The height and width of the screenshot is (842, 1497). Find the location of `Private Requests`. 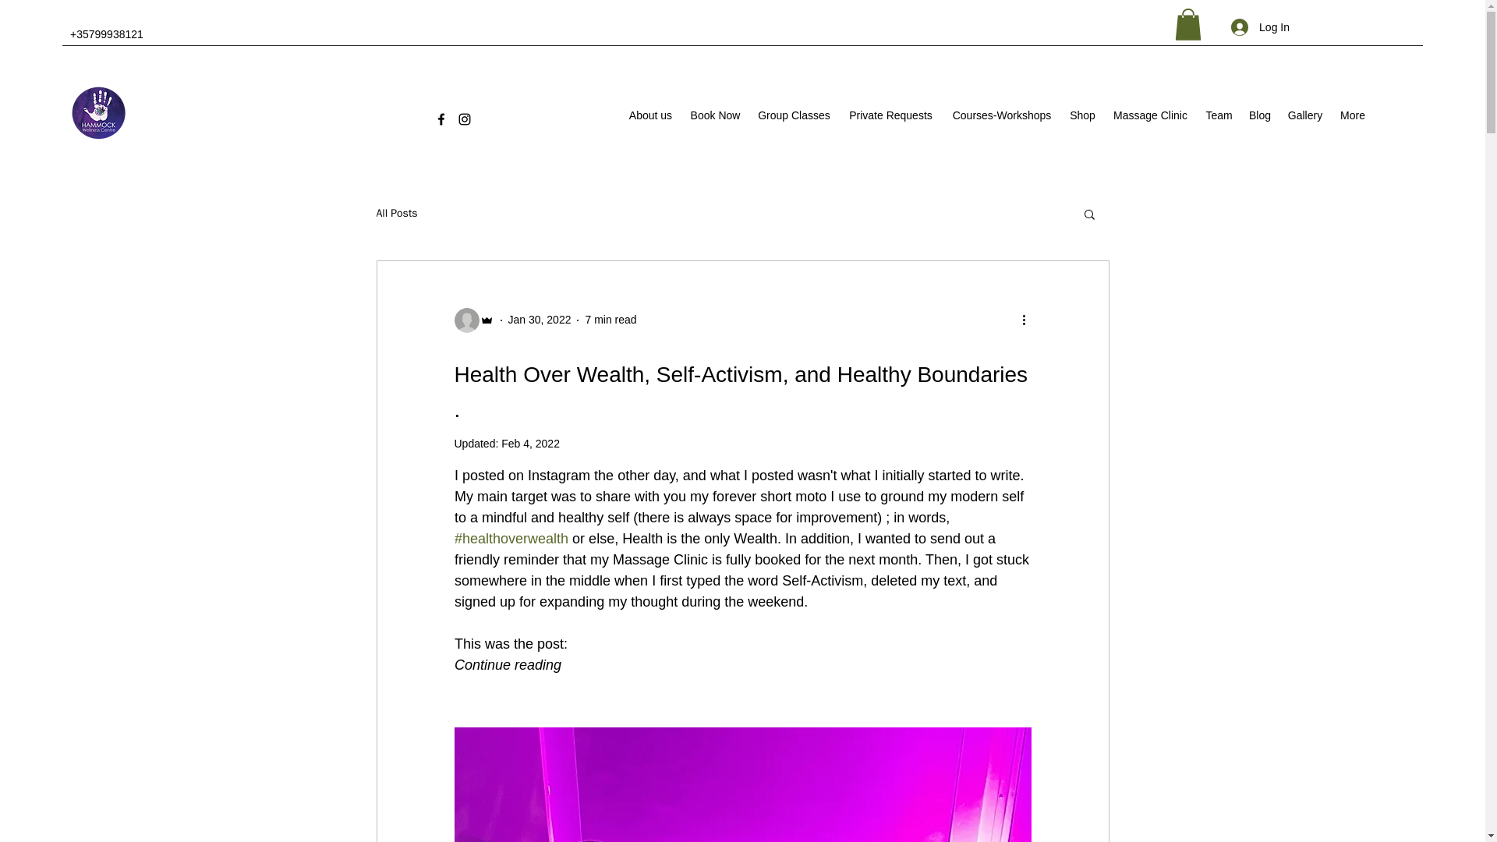

Private Requests is located at coordinates (890, 115).